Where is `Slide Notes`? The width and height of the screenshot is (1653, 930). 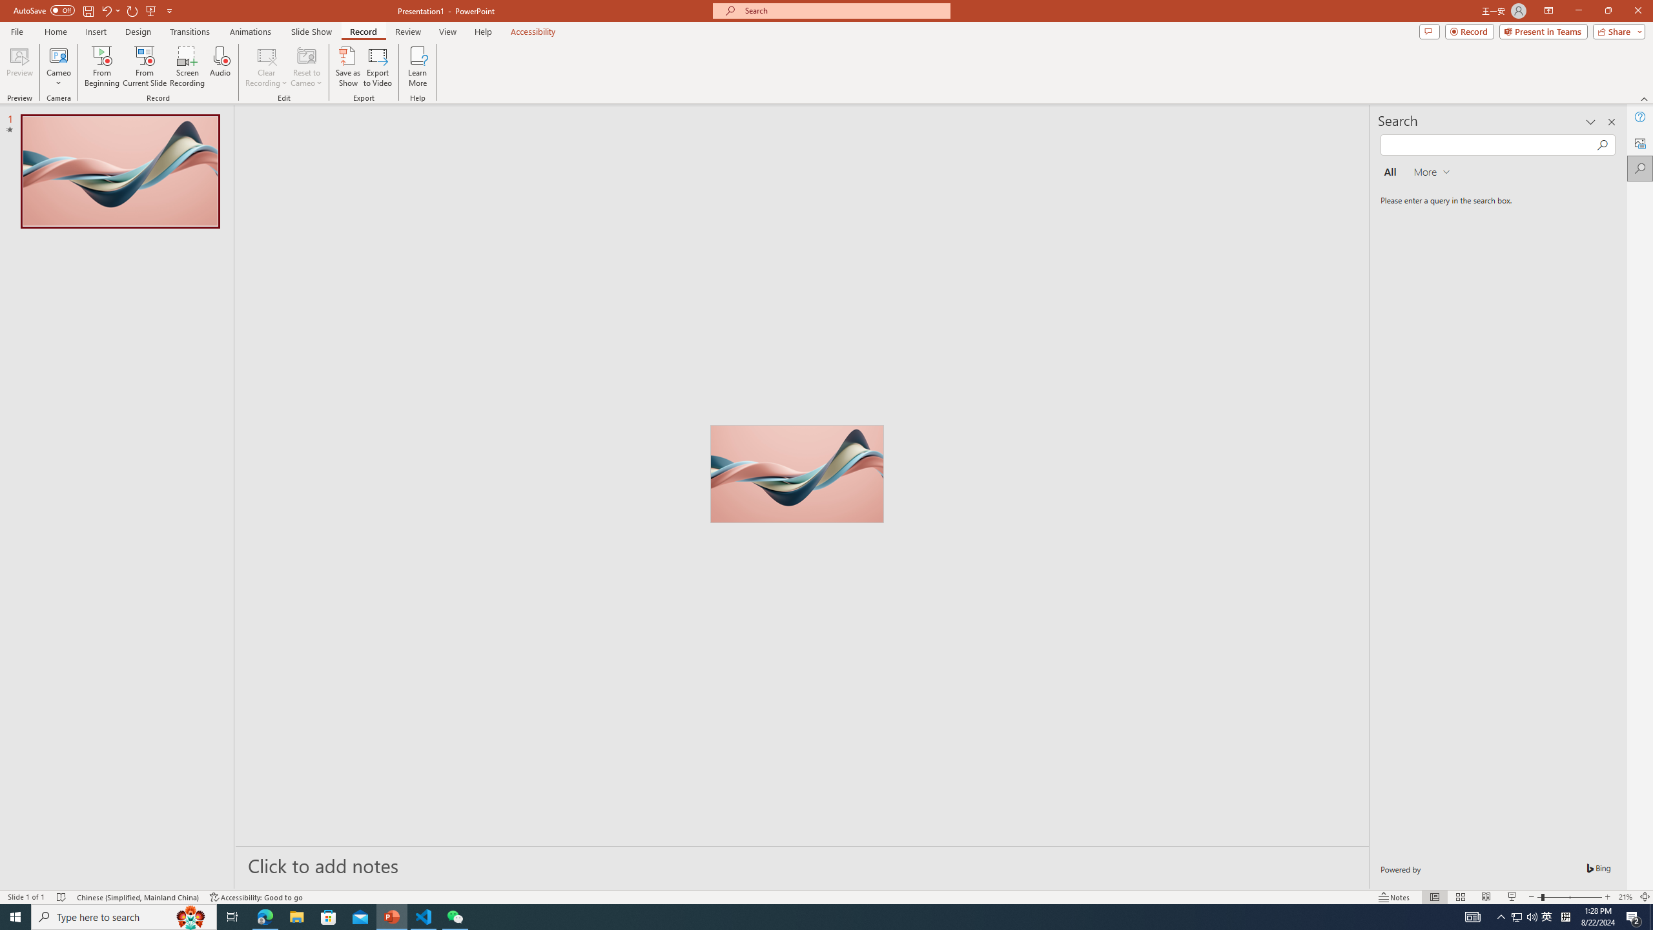 Slide Notes is located at coordinates (802, 865).